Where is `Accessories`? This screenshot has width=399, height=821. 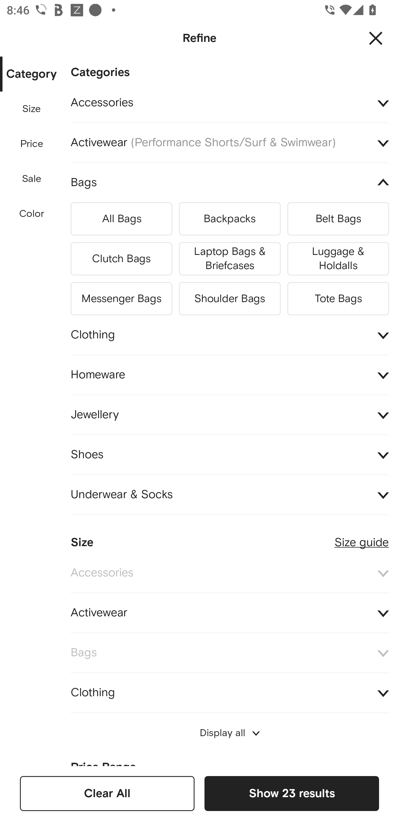
Accessories is located at coordinates (230, 573).